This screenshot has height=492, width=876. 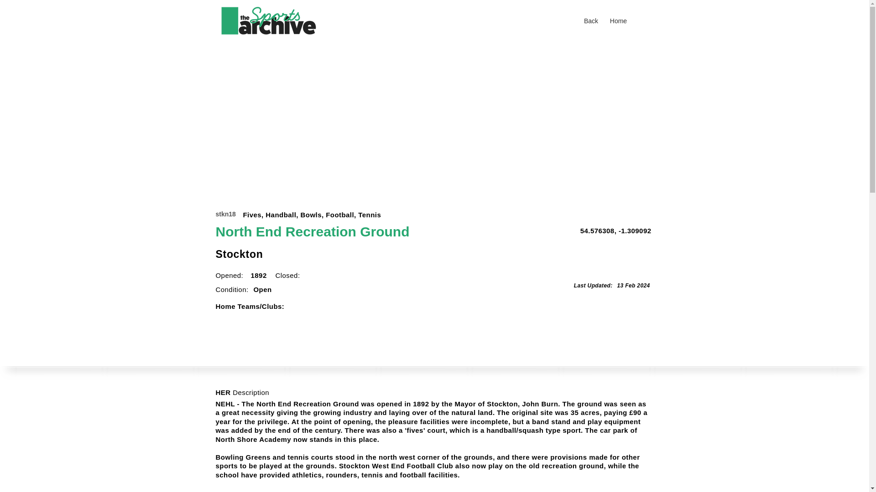 I want to click on Back, so click(x=591, y=21).